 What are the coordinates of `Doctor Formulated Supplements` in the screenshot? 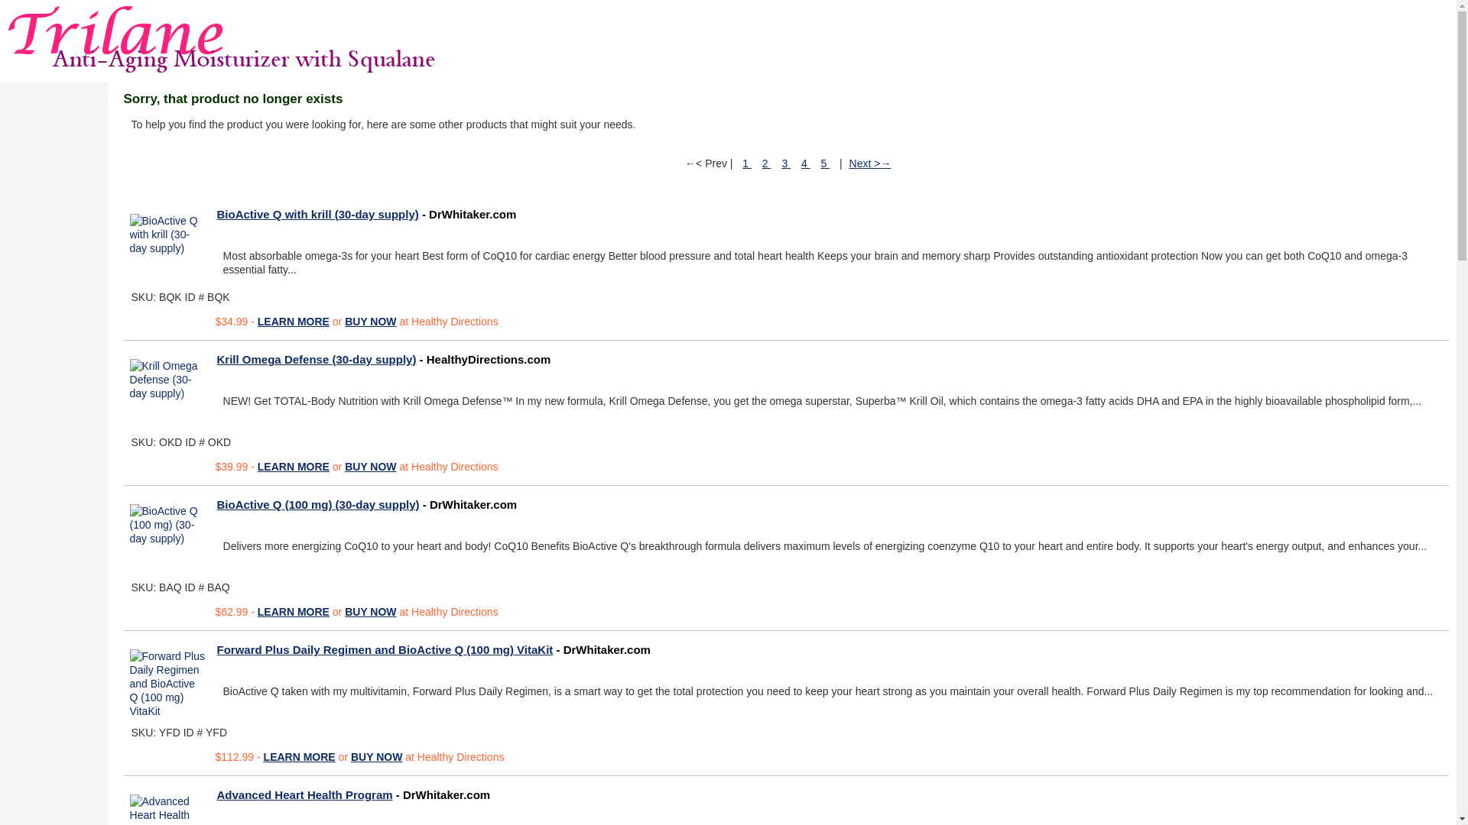 It's located at (219, 40).